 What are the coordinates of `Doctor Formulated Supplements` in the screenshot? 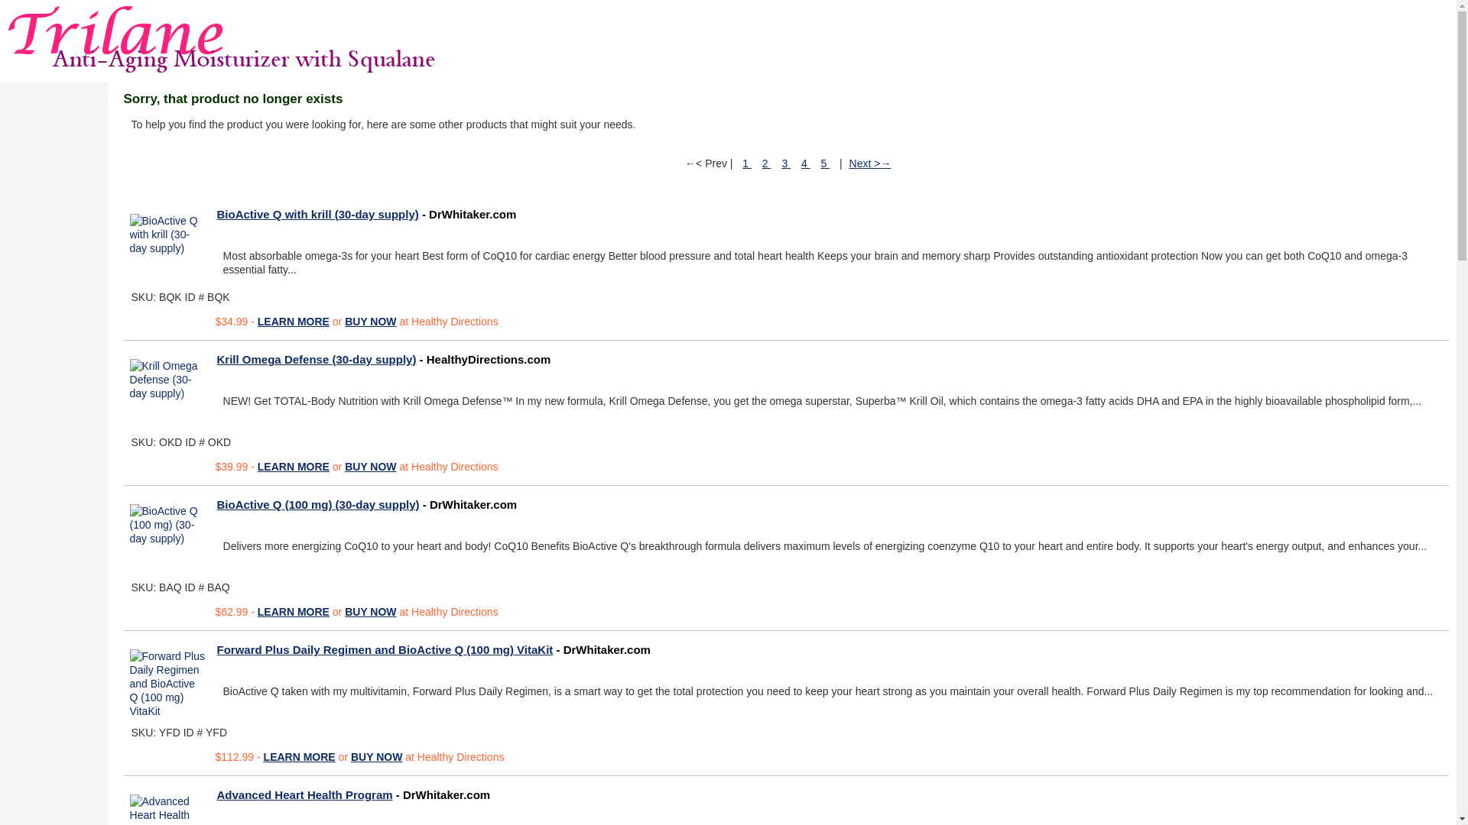 It's located at (219, 40).